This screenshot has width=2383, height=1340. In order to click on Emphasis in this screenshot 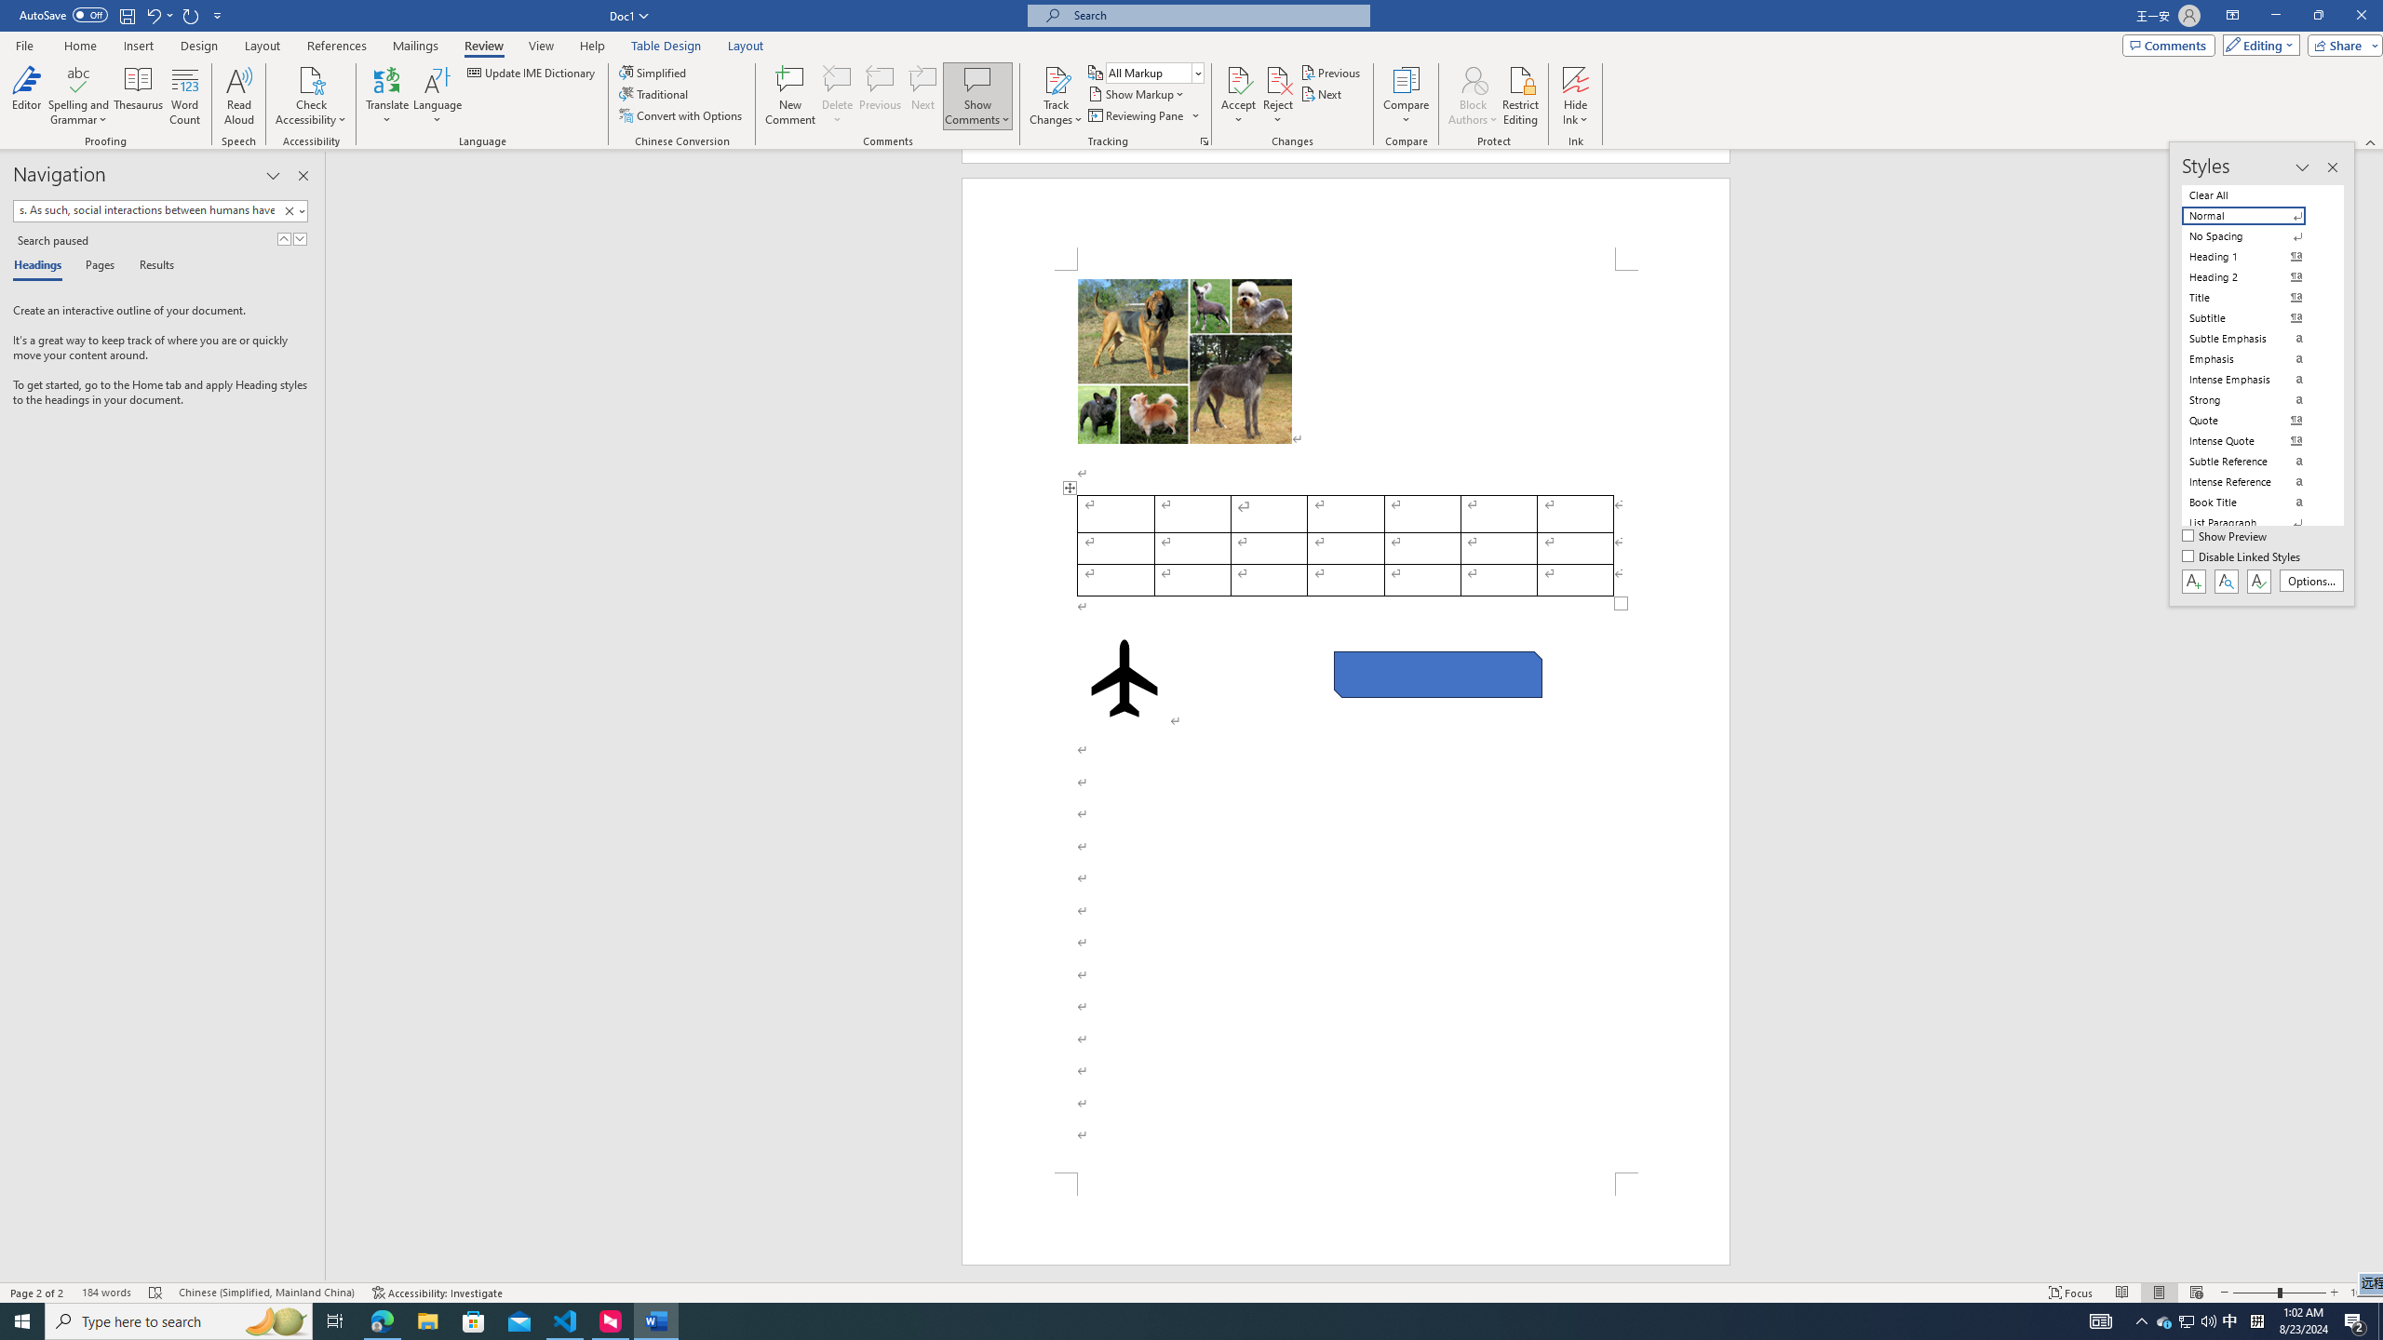, I will do `click(2255, 359)`.